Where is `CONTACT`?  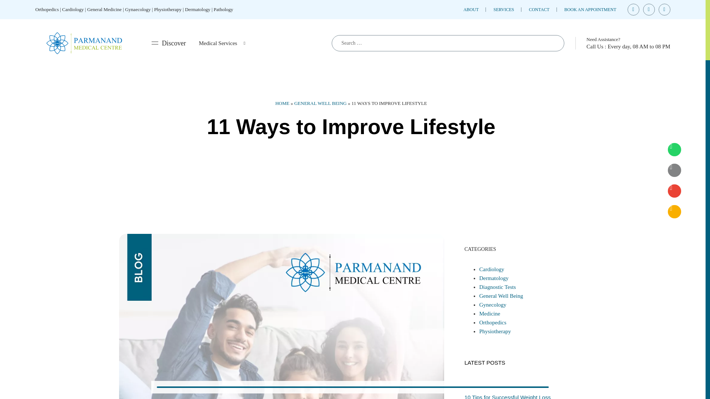 CONTACT is located at coordinates (539, 10).